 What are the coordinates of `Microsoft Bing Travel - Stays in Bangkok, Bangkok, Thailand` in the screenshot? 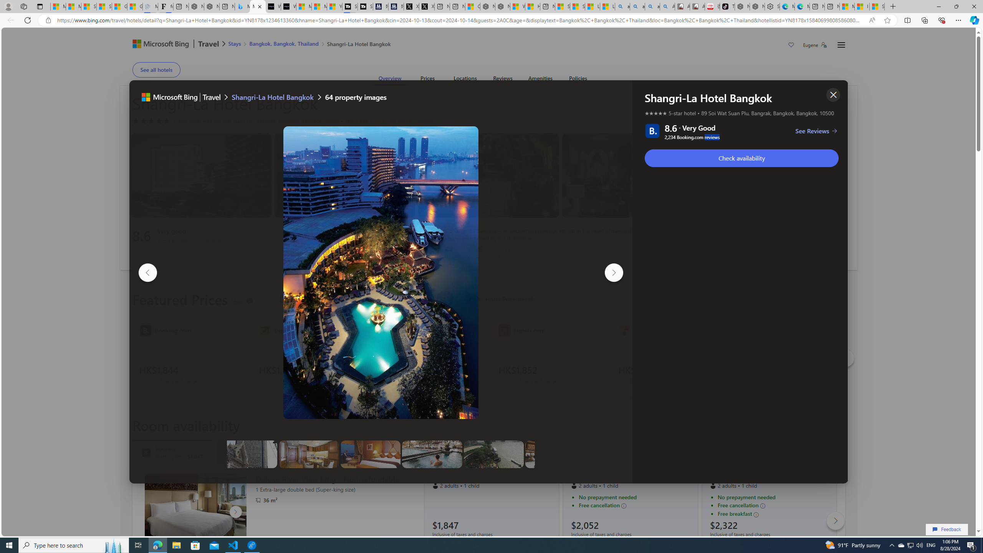 It's located at (243, 7).